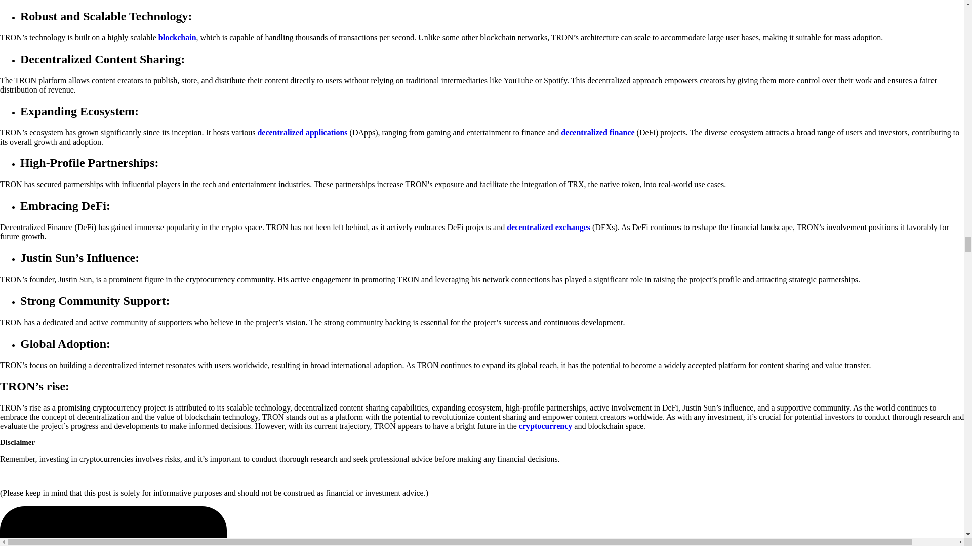 The image size is (972, 546). What do you see at coordinates (597, 132) in the screenshot?
I see `decentralized finance` at bounding box center [597, 132].